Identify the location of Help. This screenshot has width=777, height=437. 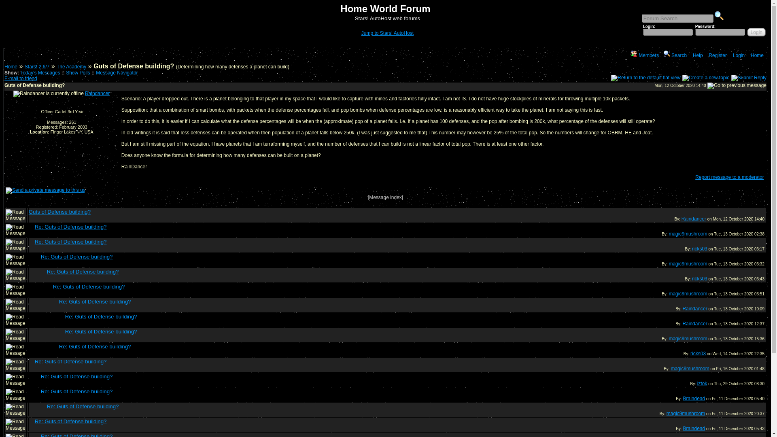
(697, 55).